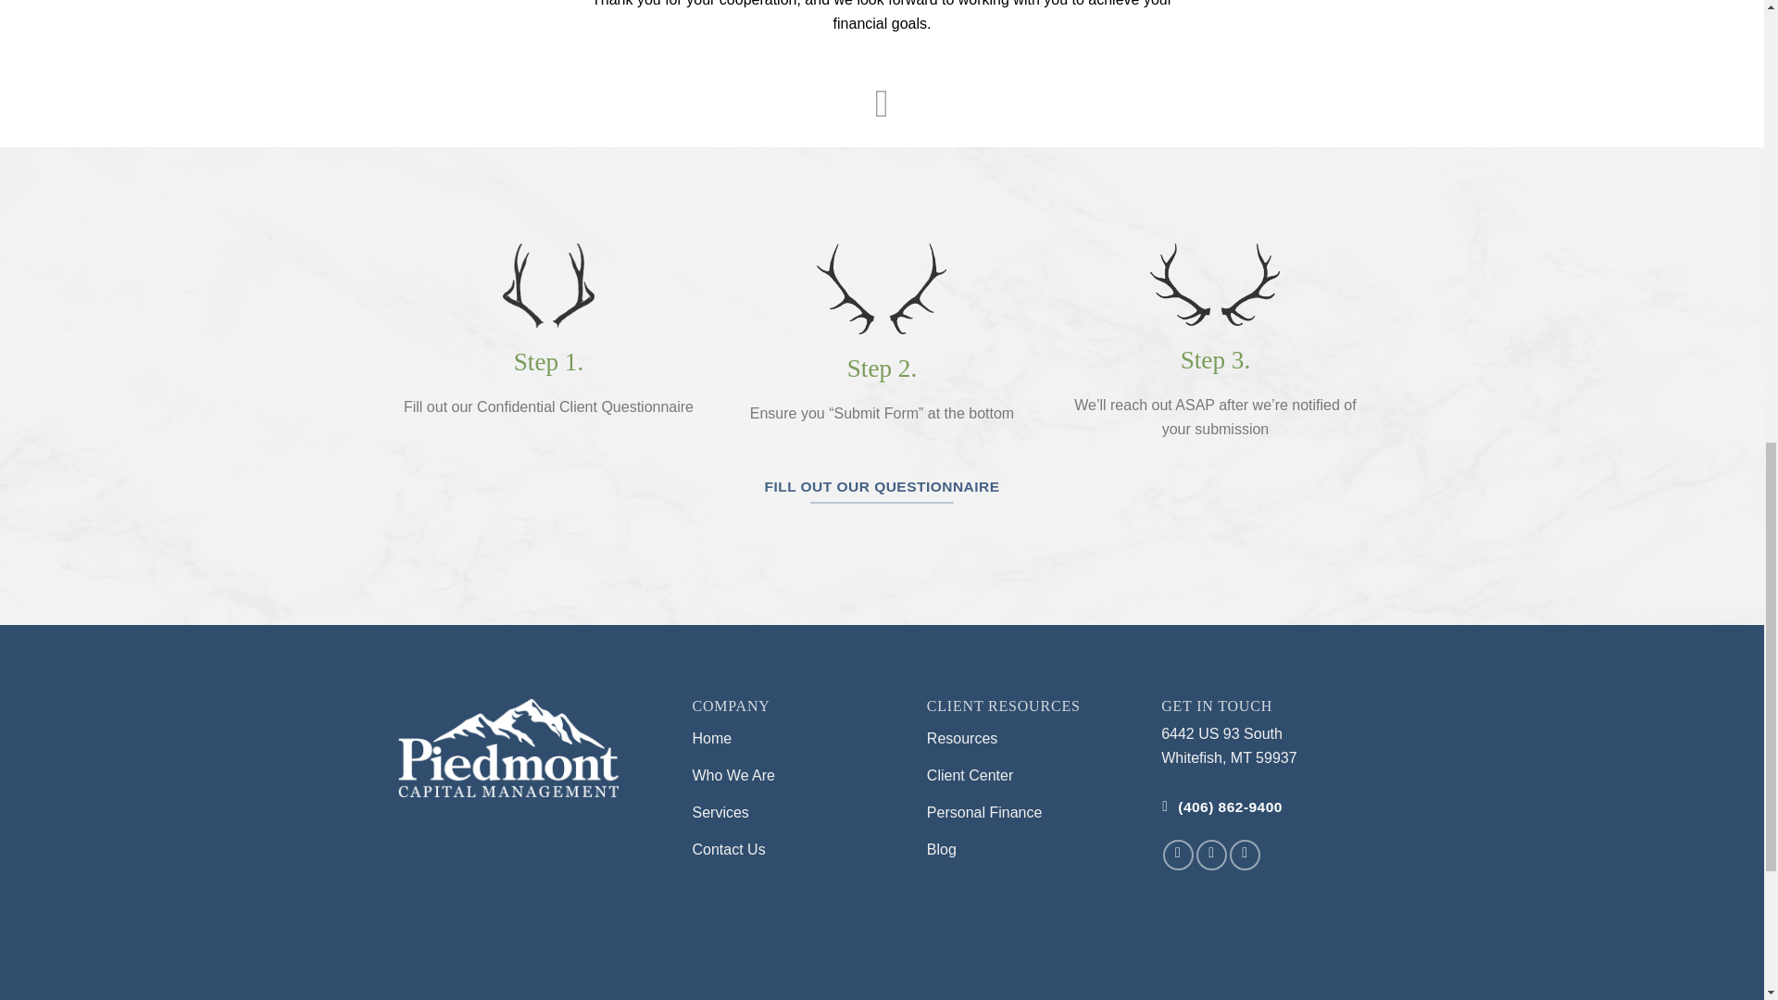  I want to click on FILL OUT OUR QUESTIONNAIRE, so click(882, 487).